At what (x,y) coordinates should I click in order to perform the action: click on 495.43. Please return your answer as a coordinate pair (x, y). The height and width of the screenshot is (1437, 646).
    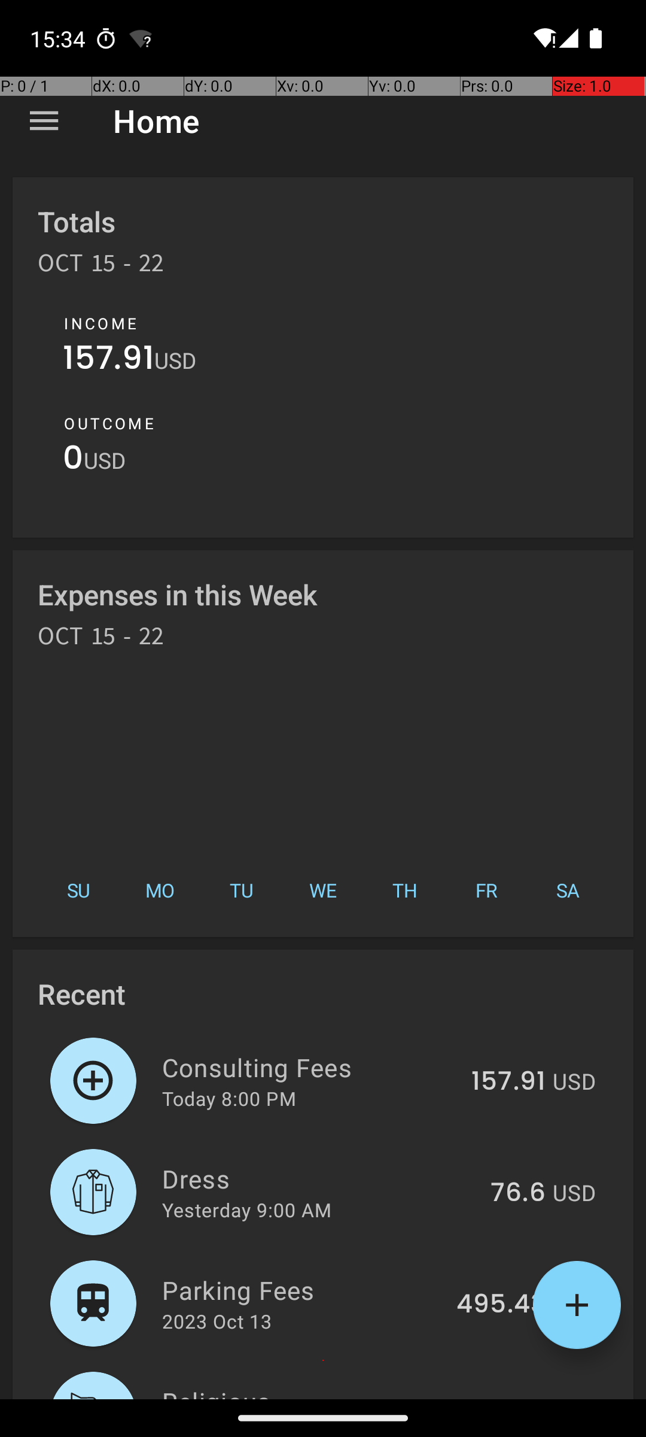
    Looking at the image, I should click on (501, 1305).